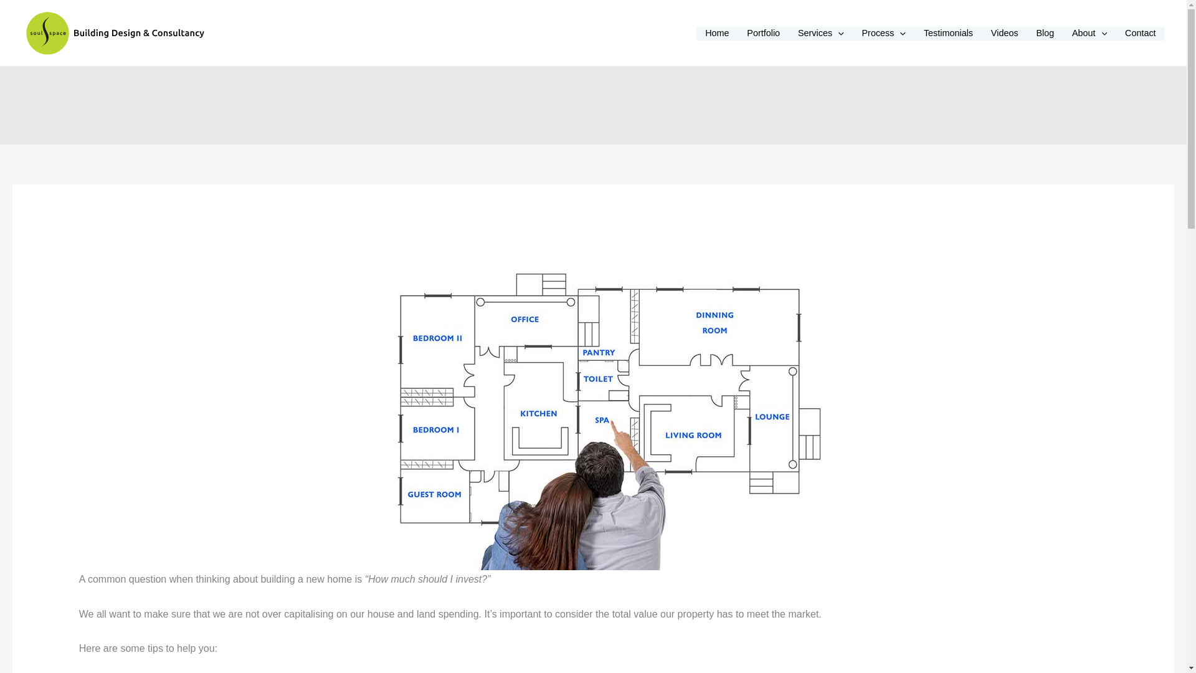 Image resolution: width=1196 pixels, height=673 pixels. I want to click on Services, so click(821, 34).